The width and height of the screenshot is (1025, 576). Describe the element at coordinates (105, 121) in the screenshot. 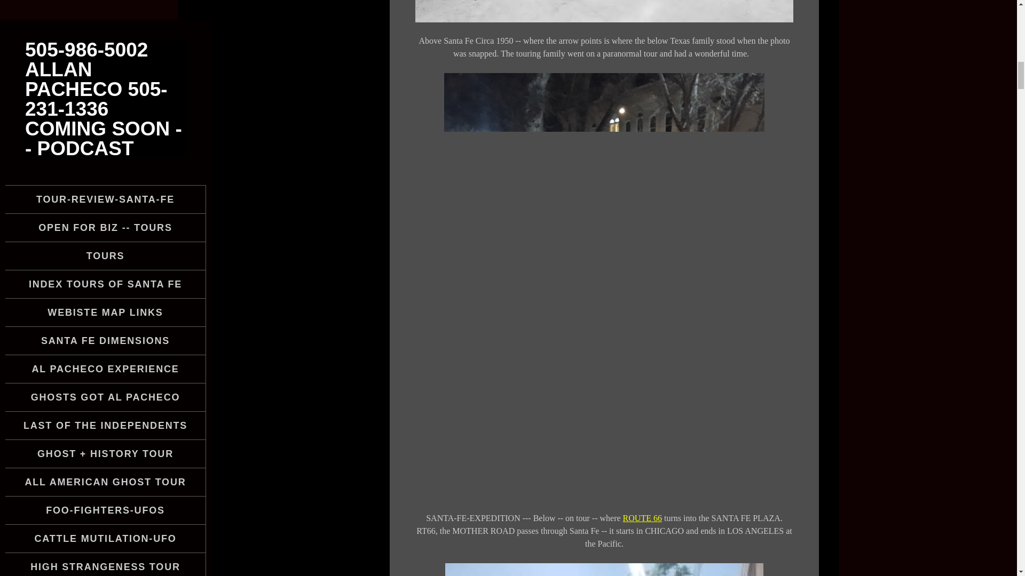

I see `GHOST TOUR SANTA FE` at that location.